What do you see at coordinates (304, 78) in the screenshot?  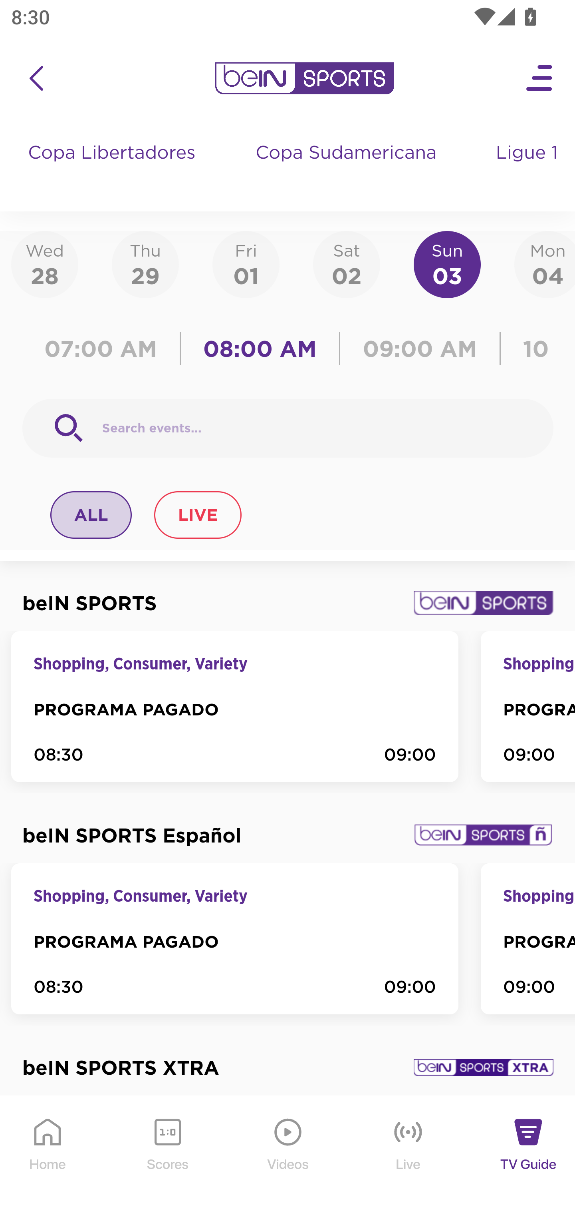 I see `en-us?platform=mobile_android bein logo` at bounding box center [304, 78].